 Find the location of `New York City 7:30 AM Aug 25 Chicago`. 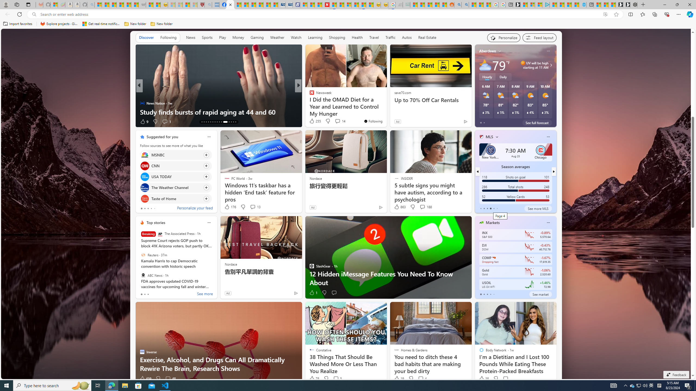

New York City 7:30 AM Aug 25 Chicago is located at coordinates (515, 152).